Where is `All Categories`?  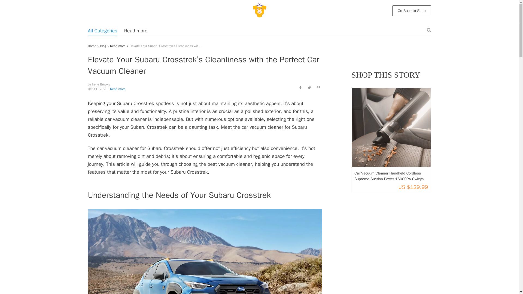 All Categories is located at coordinates (102, 31).